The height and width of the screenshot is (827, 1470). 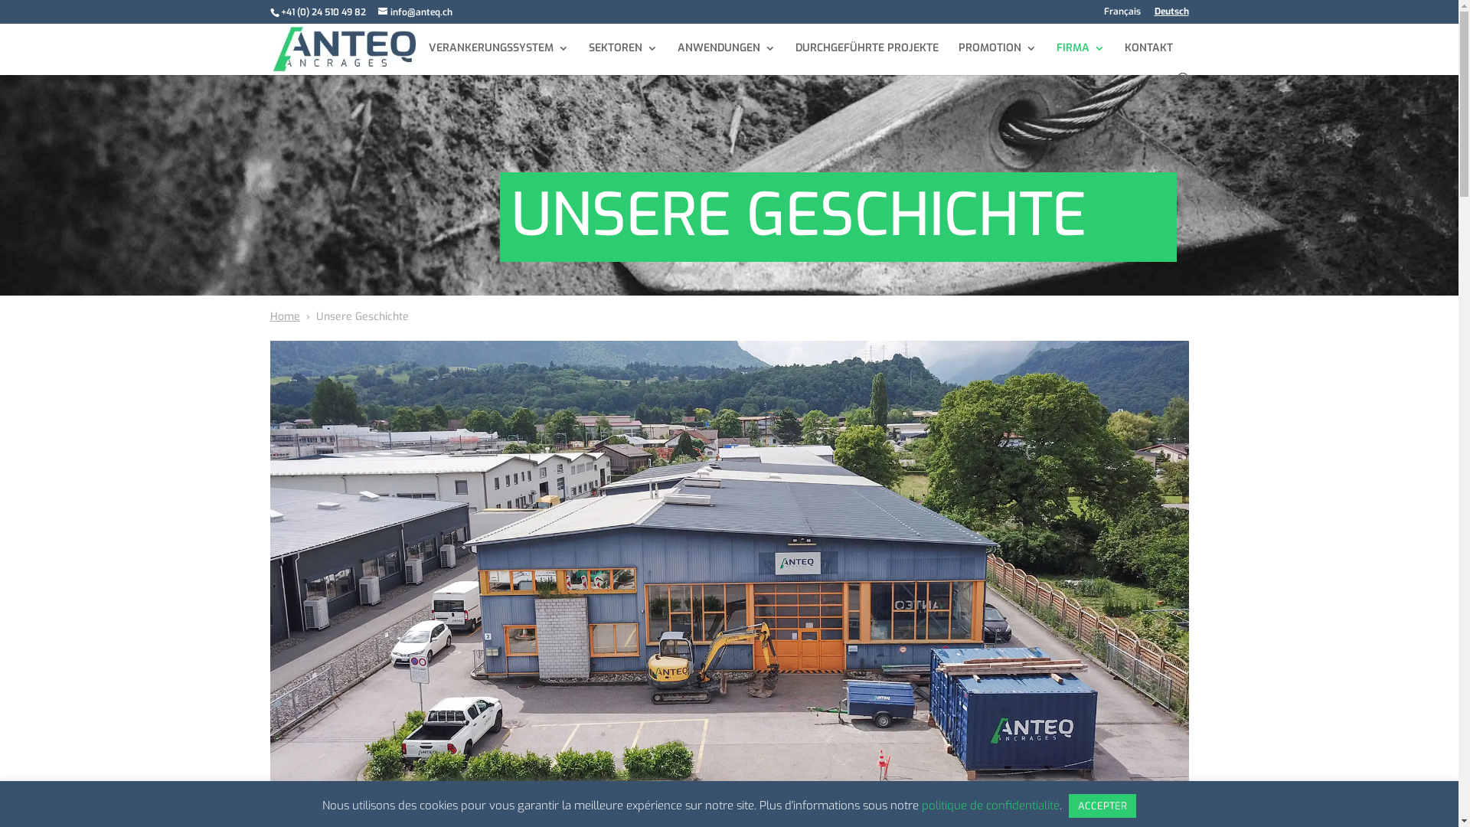 I want to click on VERANKERUNGSSYSTEM, so click(x=499, y=58).